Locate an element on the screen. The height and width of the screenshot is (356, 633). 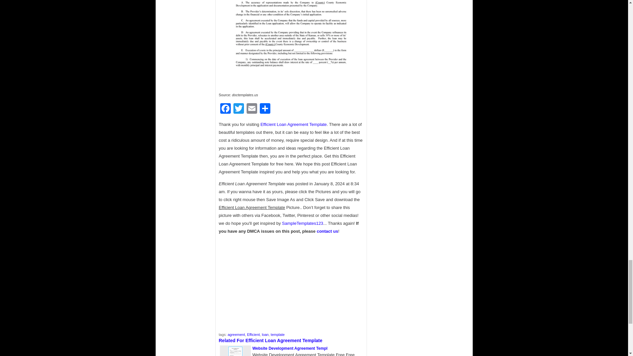
Email is located at coordinates (252, 109).